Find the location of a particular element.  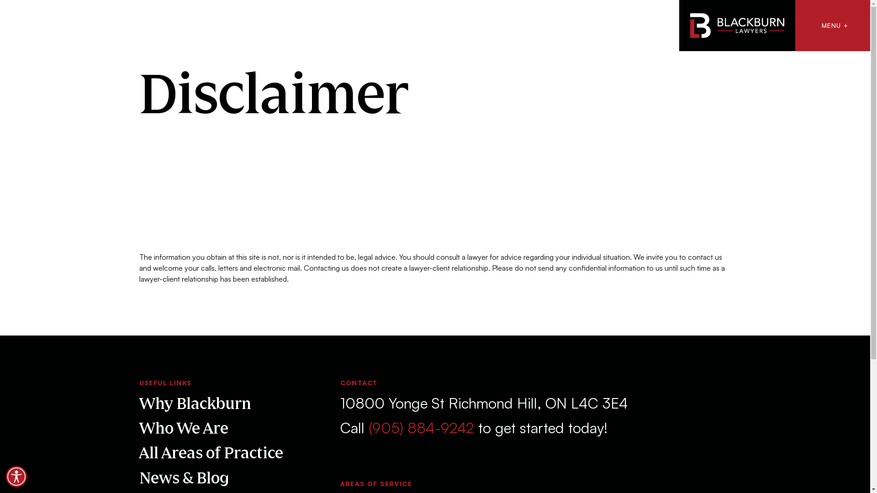

Why Blackburn is located at coordinates (195, 403).